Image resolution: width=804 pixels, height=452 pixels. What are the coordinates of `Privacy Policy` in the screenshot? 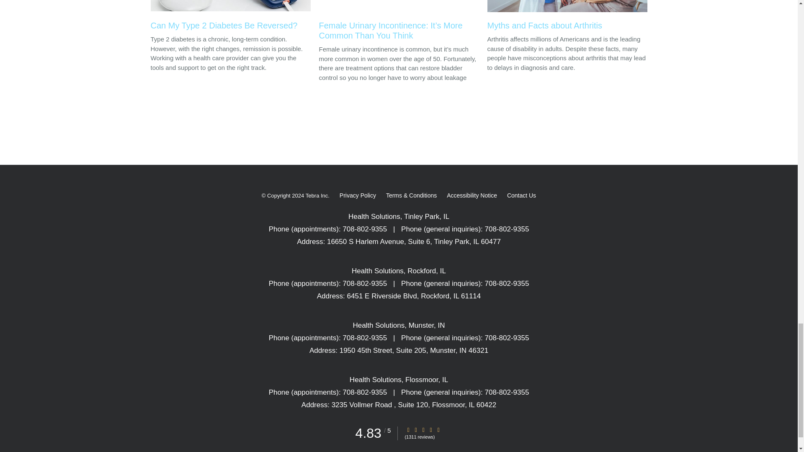 It's located at (358, 195).